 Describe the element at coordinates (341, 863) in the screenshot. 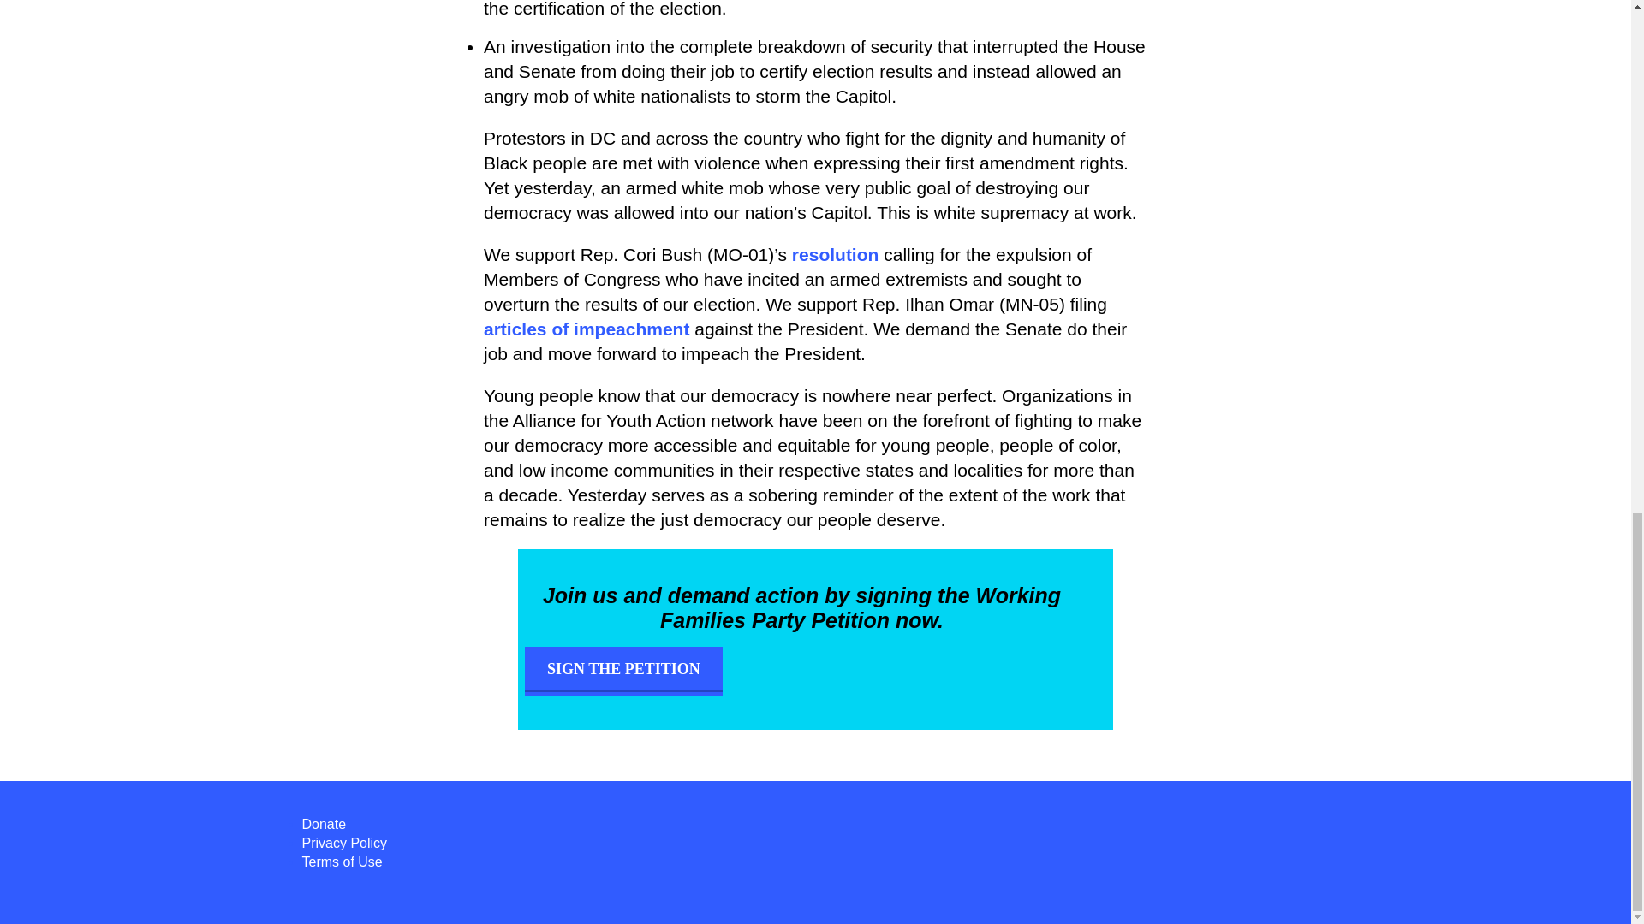

I see `Terms of Use` at that location.